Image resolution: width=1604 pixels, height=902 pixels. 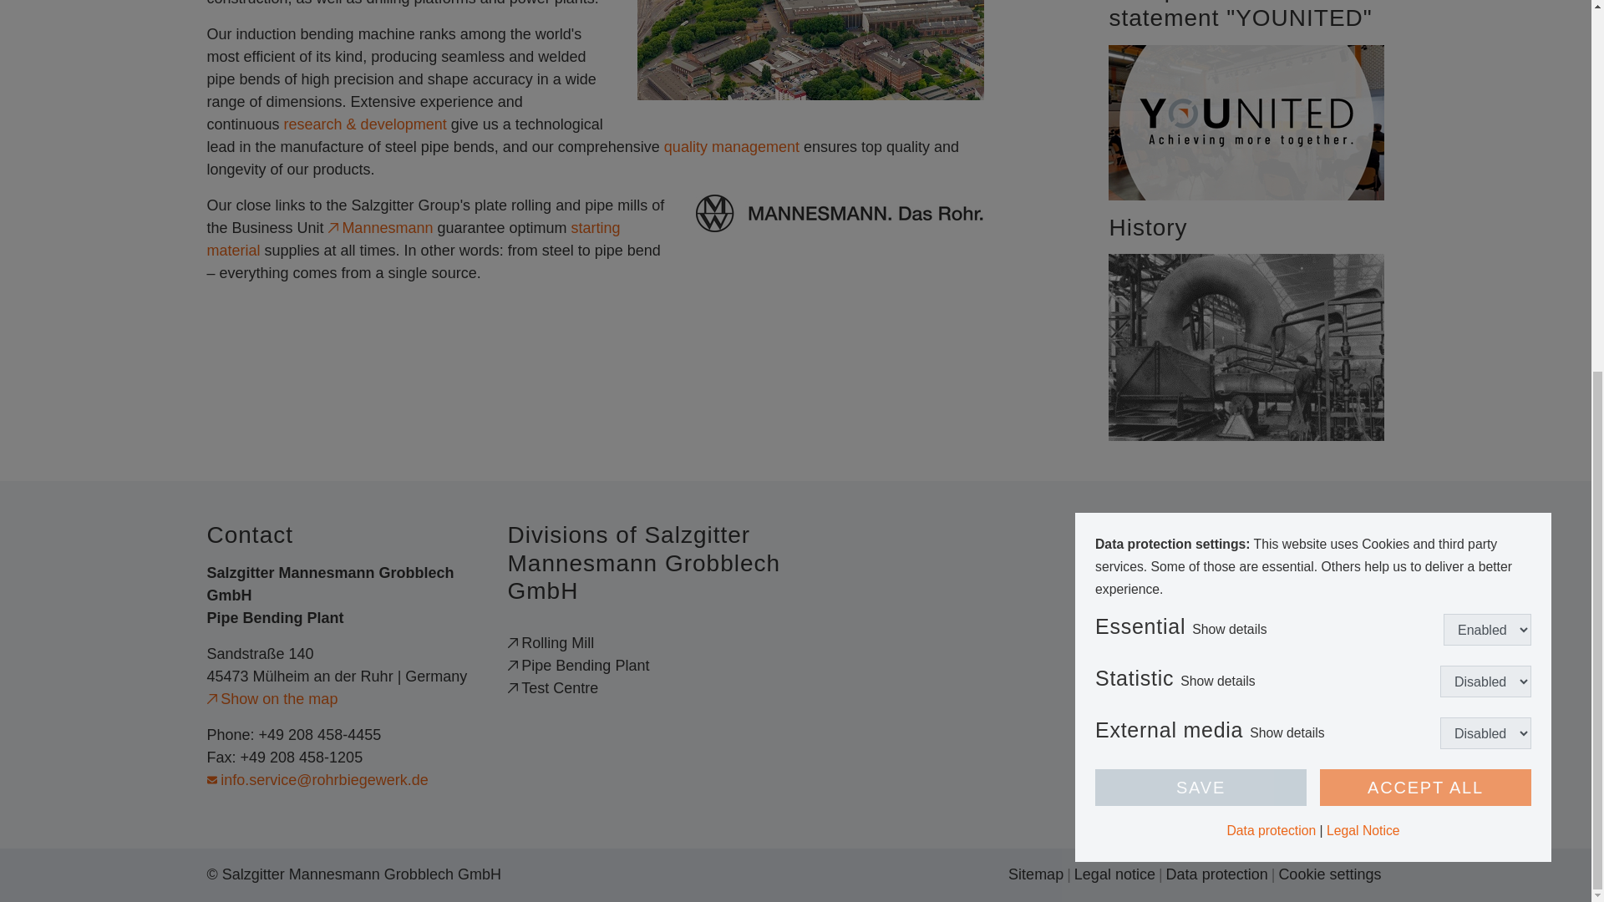 What do you see at coordinates (414, 239) in the screenshot?
I see `Opens internal link in current window` at bounding box center [414, 239].